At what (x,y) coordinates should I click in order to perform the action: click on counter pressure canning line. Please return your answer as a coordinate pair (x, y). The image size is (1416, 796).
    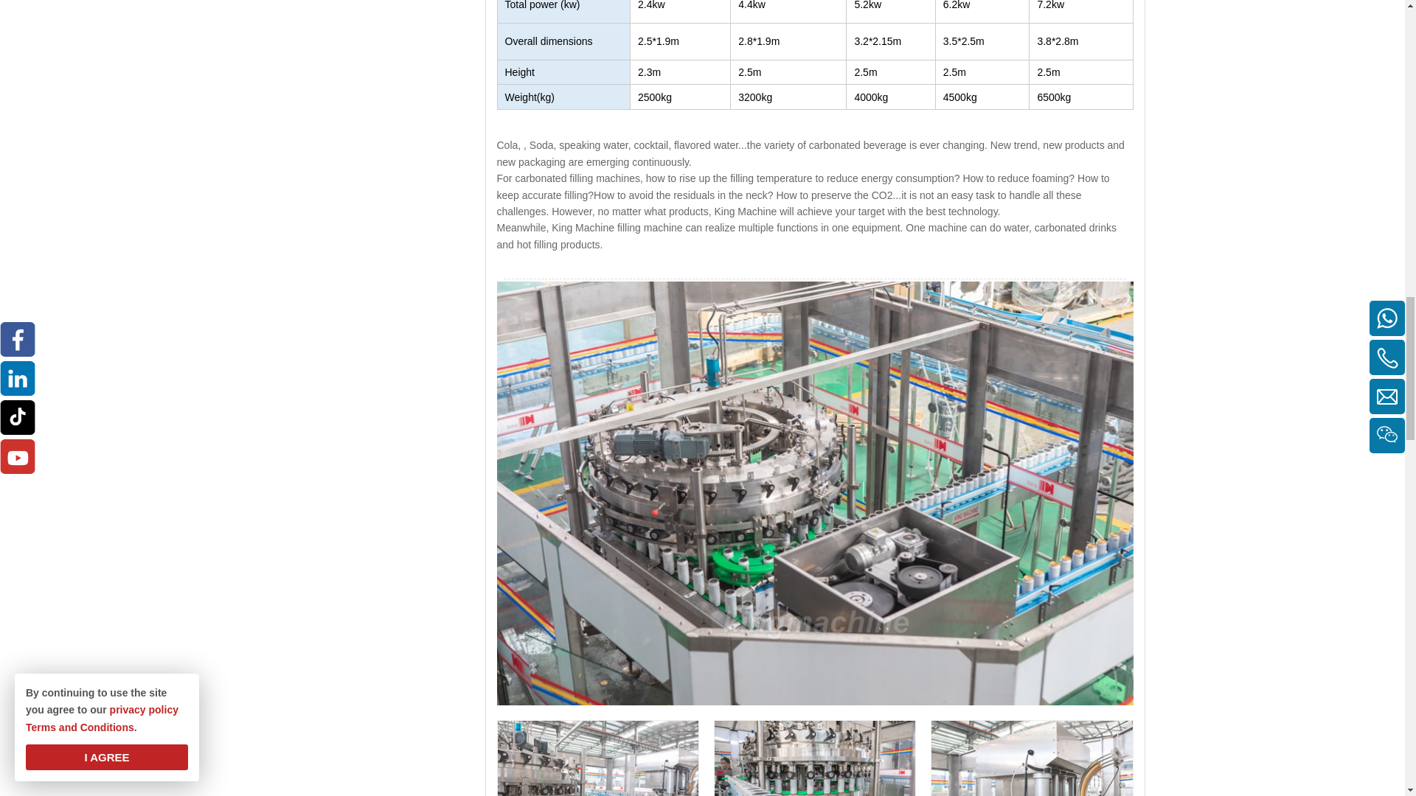
    Looking at the image, I should click on (597, 758).